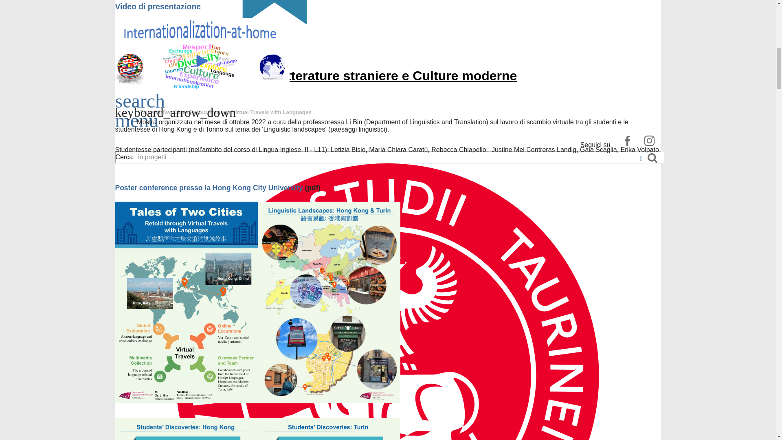 The height and width of the screenshot is (440, 782). What do you see at coordinates (140, 105) in the screenshot?
I see `search` at bounding box center [140, 105].